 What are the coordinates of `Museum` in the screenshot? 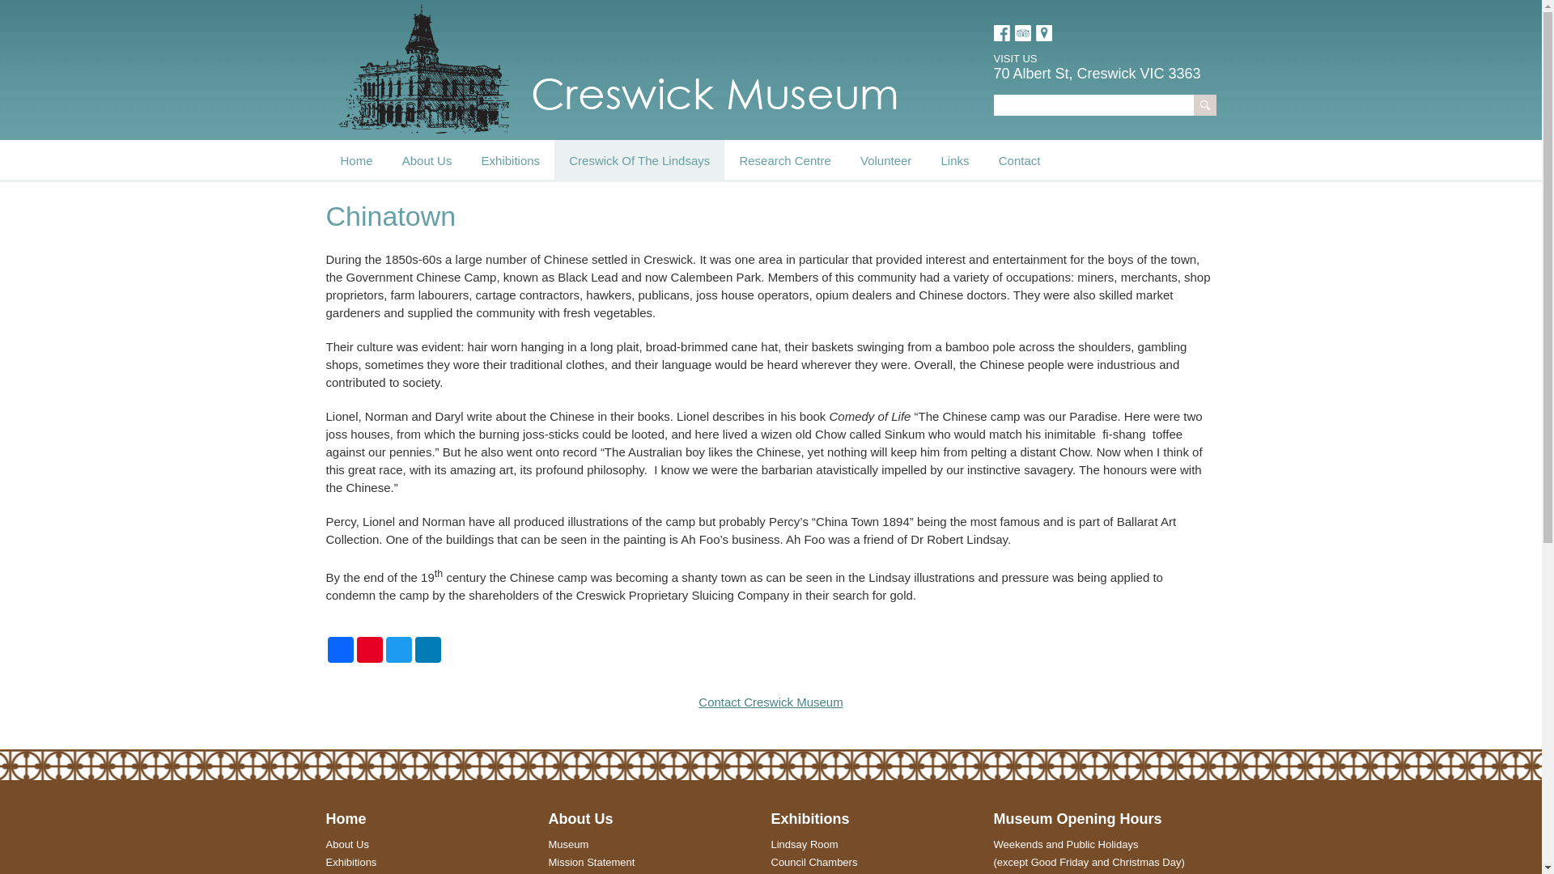 It's located at (569, 845).